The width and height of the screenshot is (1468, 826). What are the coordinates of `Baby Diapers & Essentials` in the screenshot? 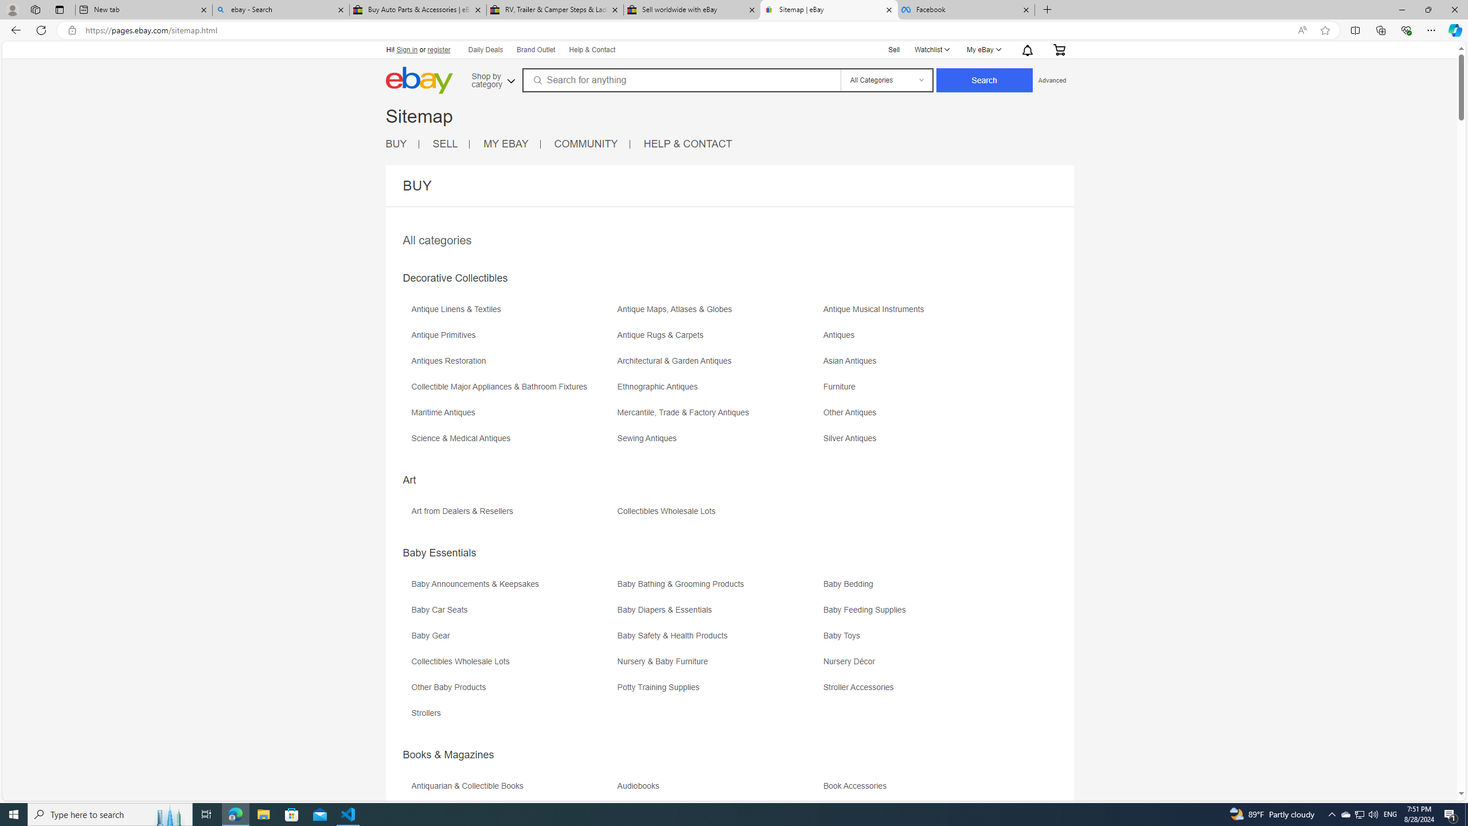 It's located at (719, 614).